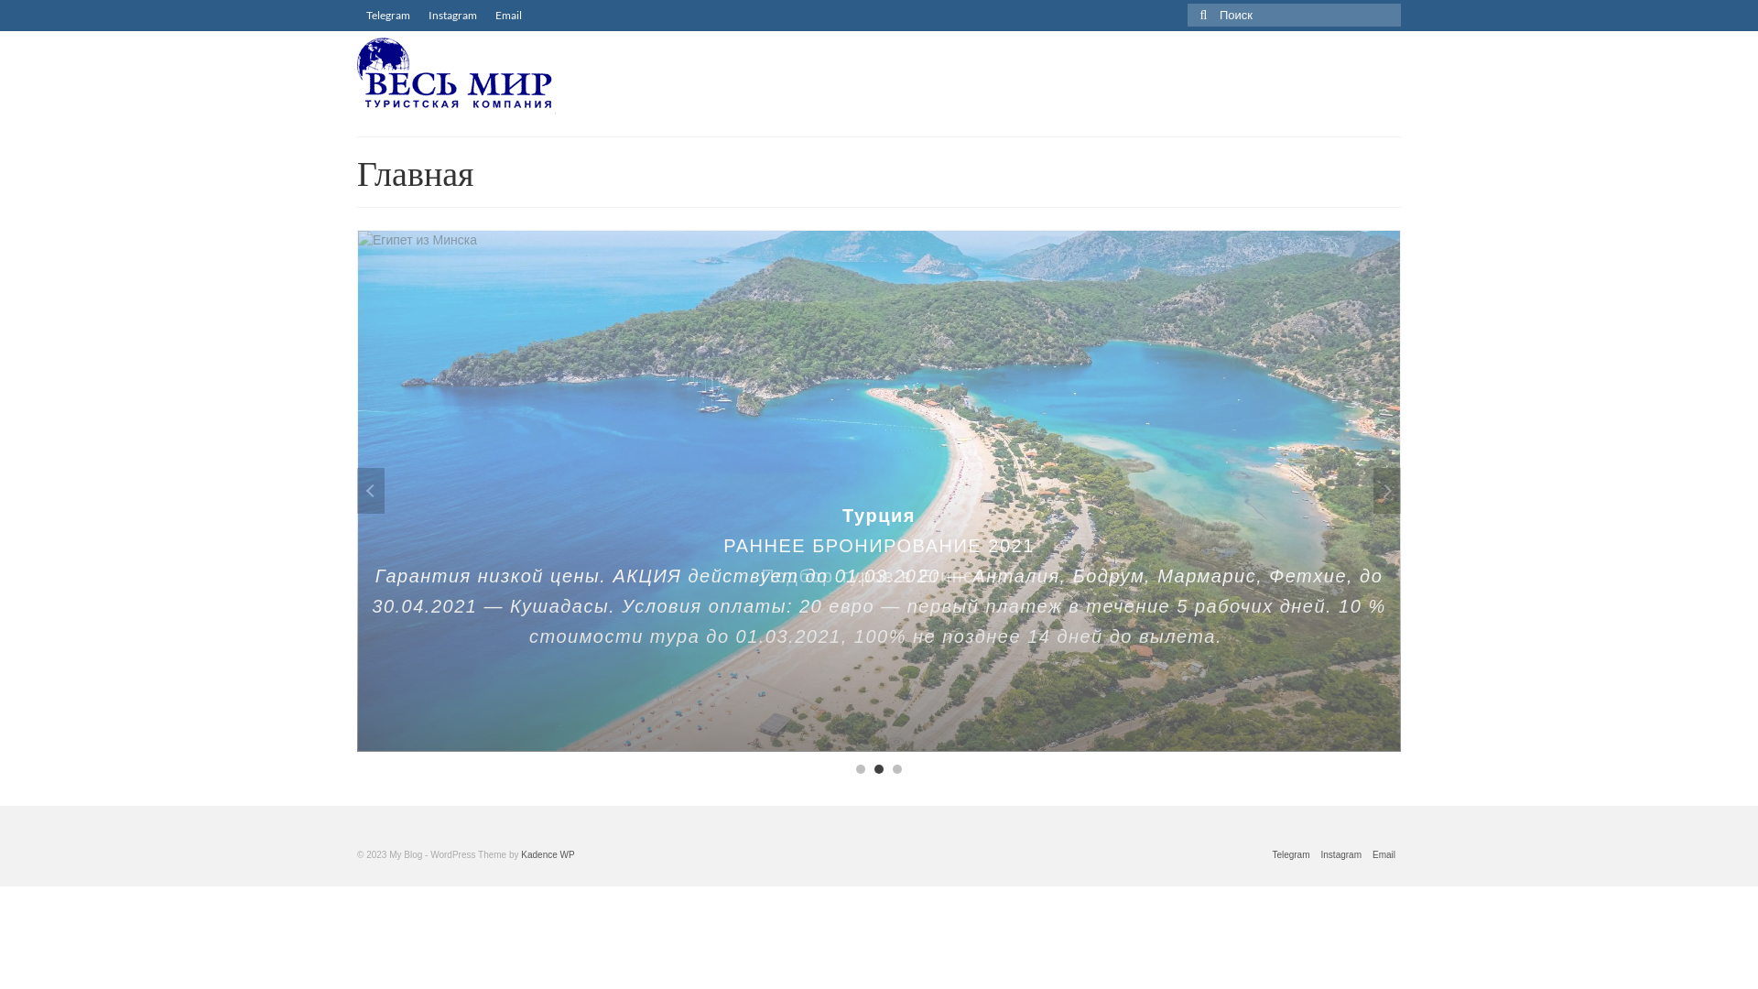 This screenshot has height=989, width=1758. What do you see at coordinates (861, 769) in the screenshot?
I see `1` at bounding box center [861, 769].